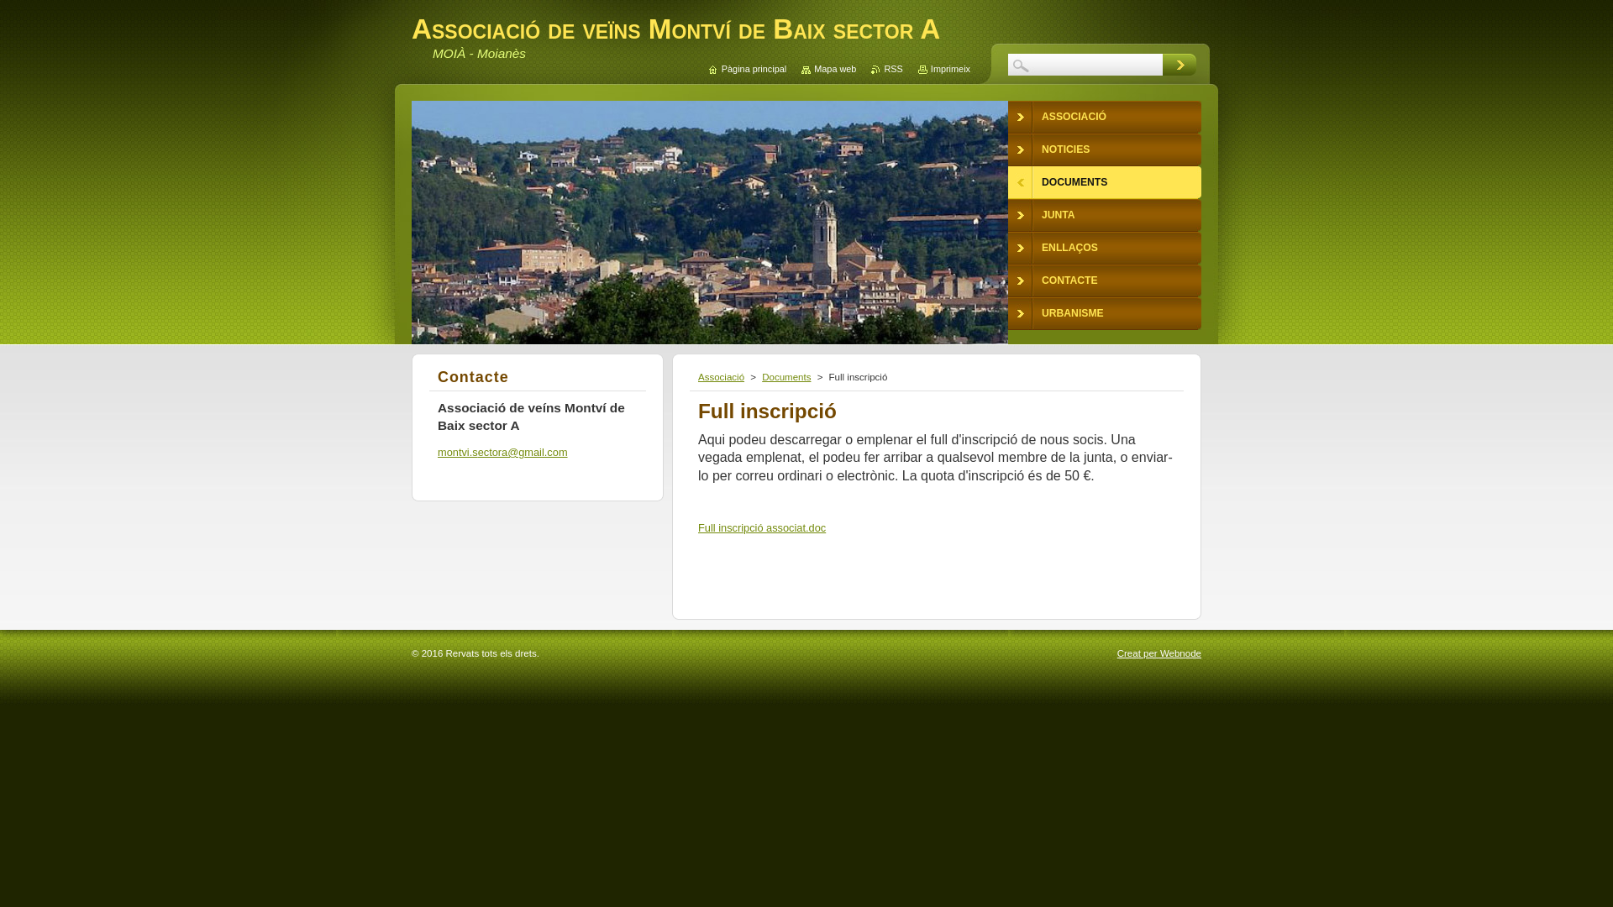 This screenshot has width=1613, height=907. I want to click on Creat per Webnode, so click(1159, 653).